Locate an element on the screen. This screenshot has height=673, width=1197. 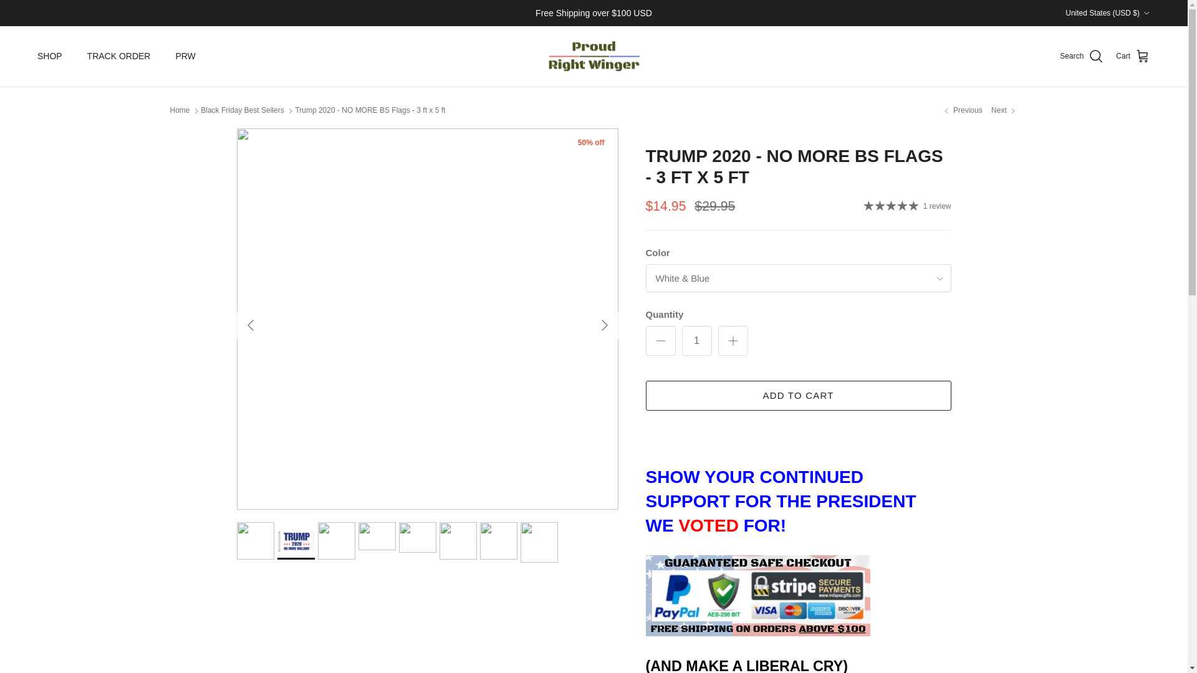
Search is located at coordinates (1081, 56).